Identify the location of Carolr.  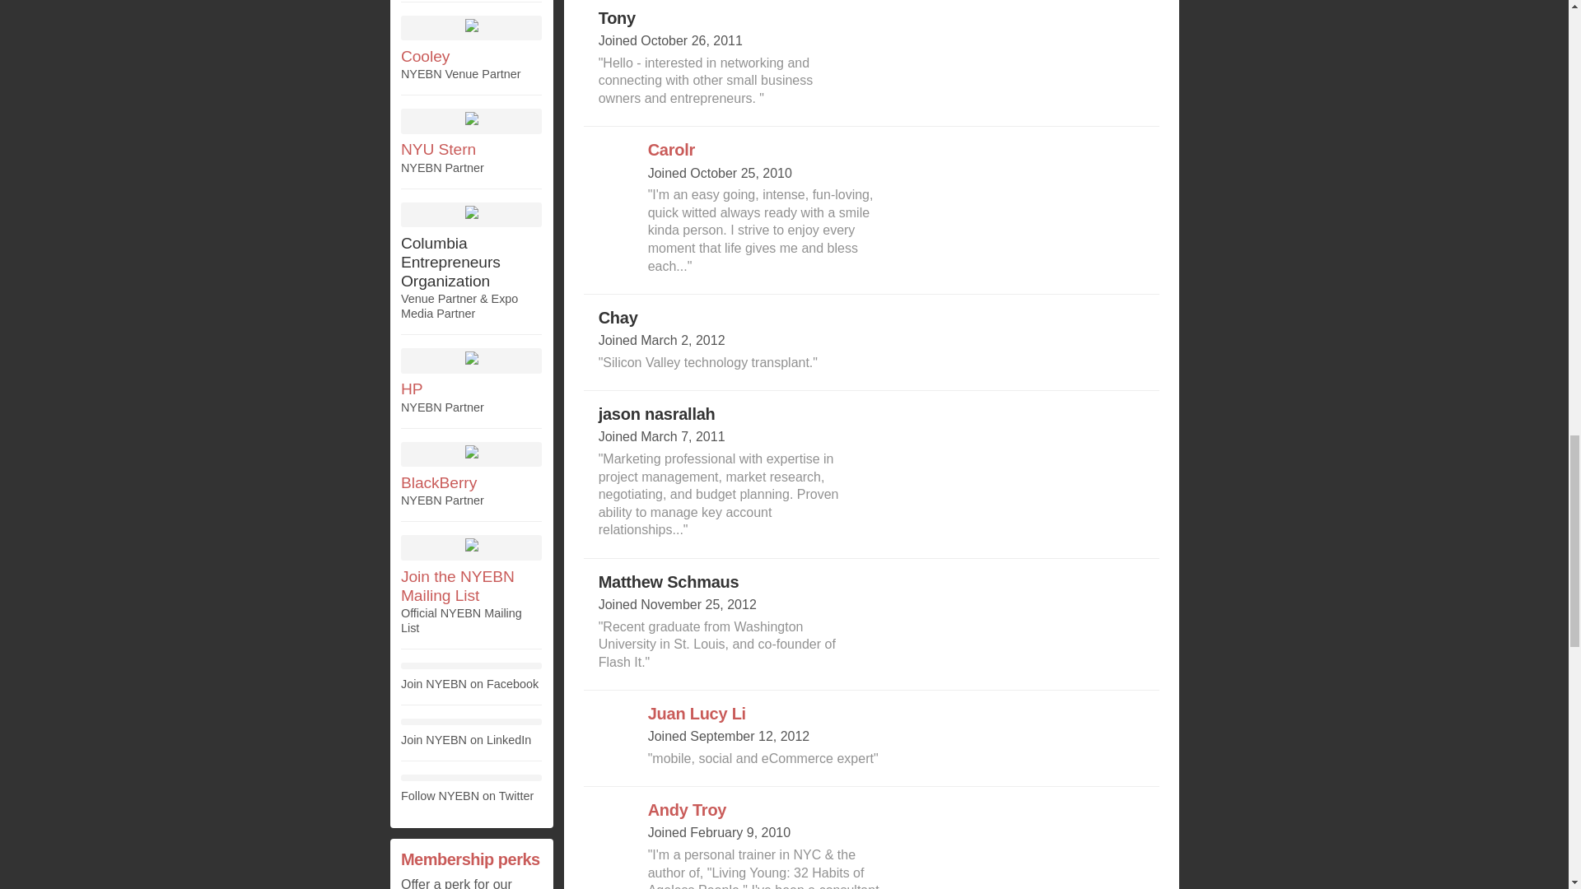
(672, 150).